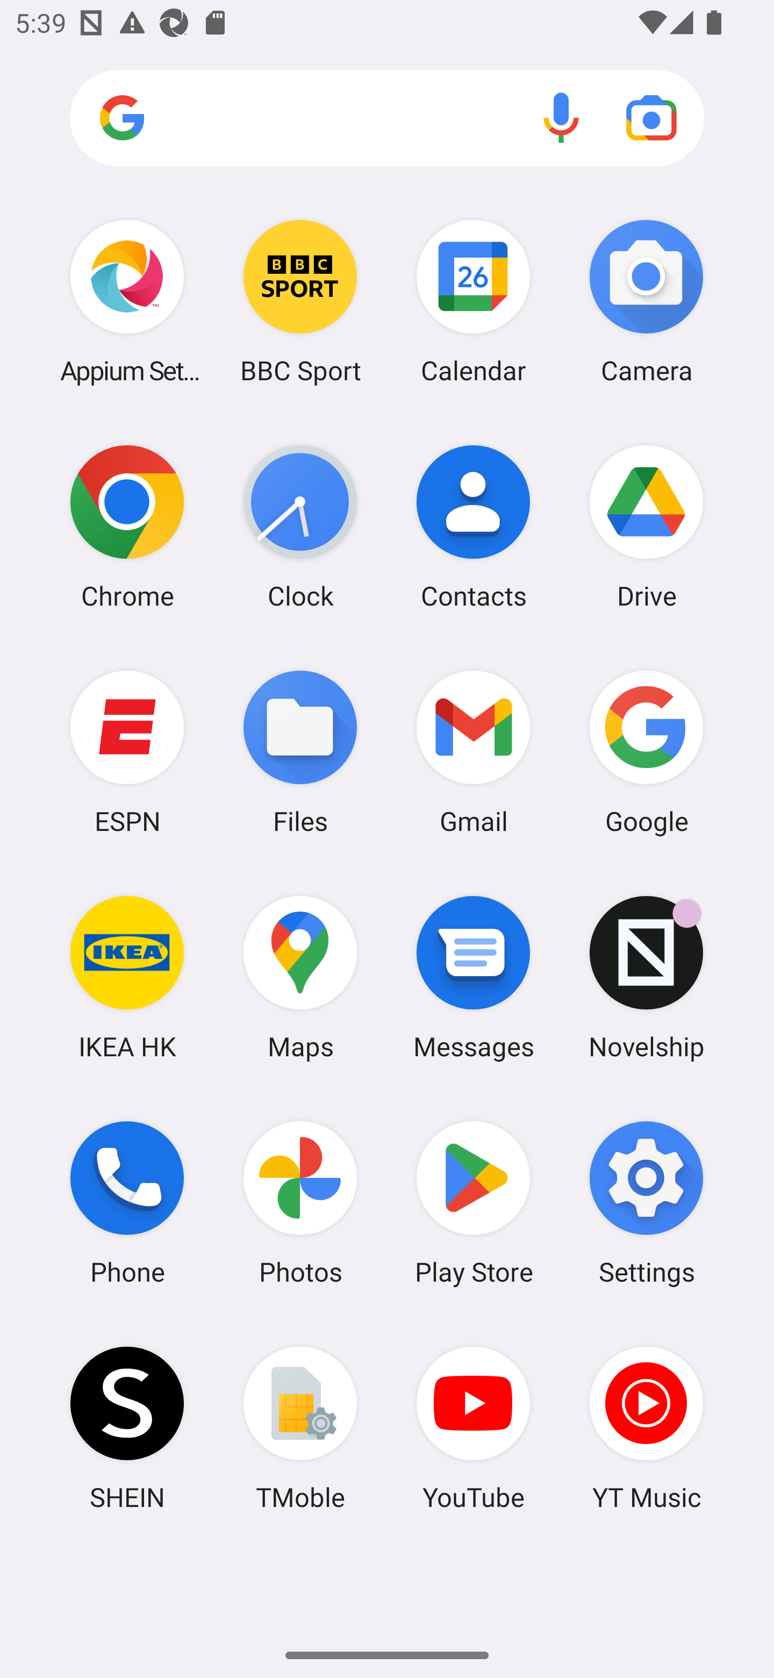 The image size is (774, 1678). Describe the element at coordinates (300, 977) in the screenshot. I see `Maps` at that location.